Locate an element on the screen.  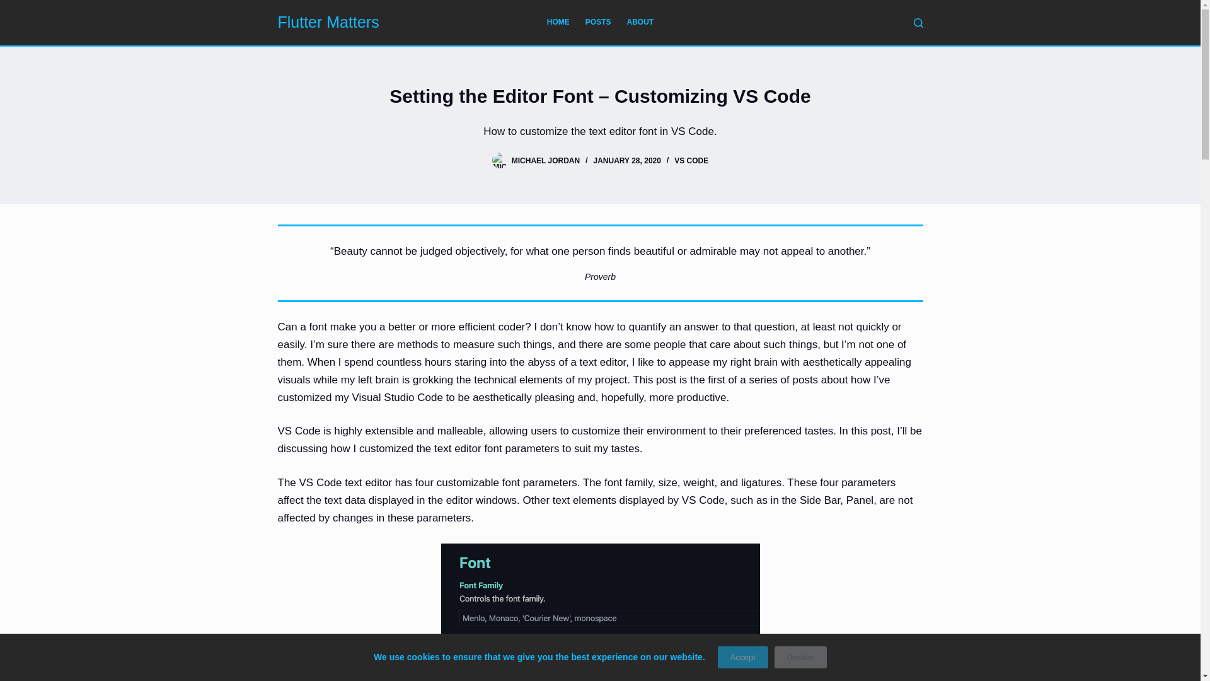
Flutter Matters is located at coordinates (328, 21).